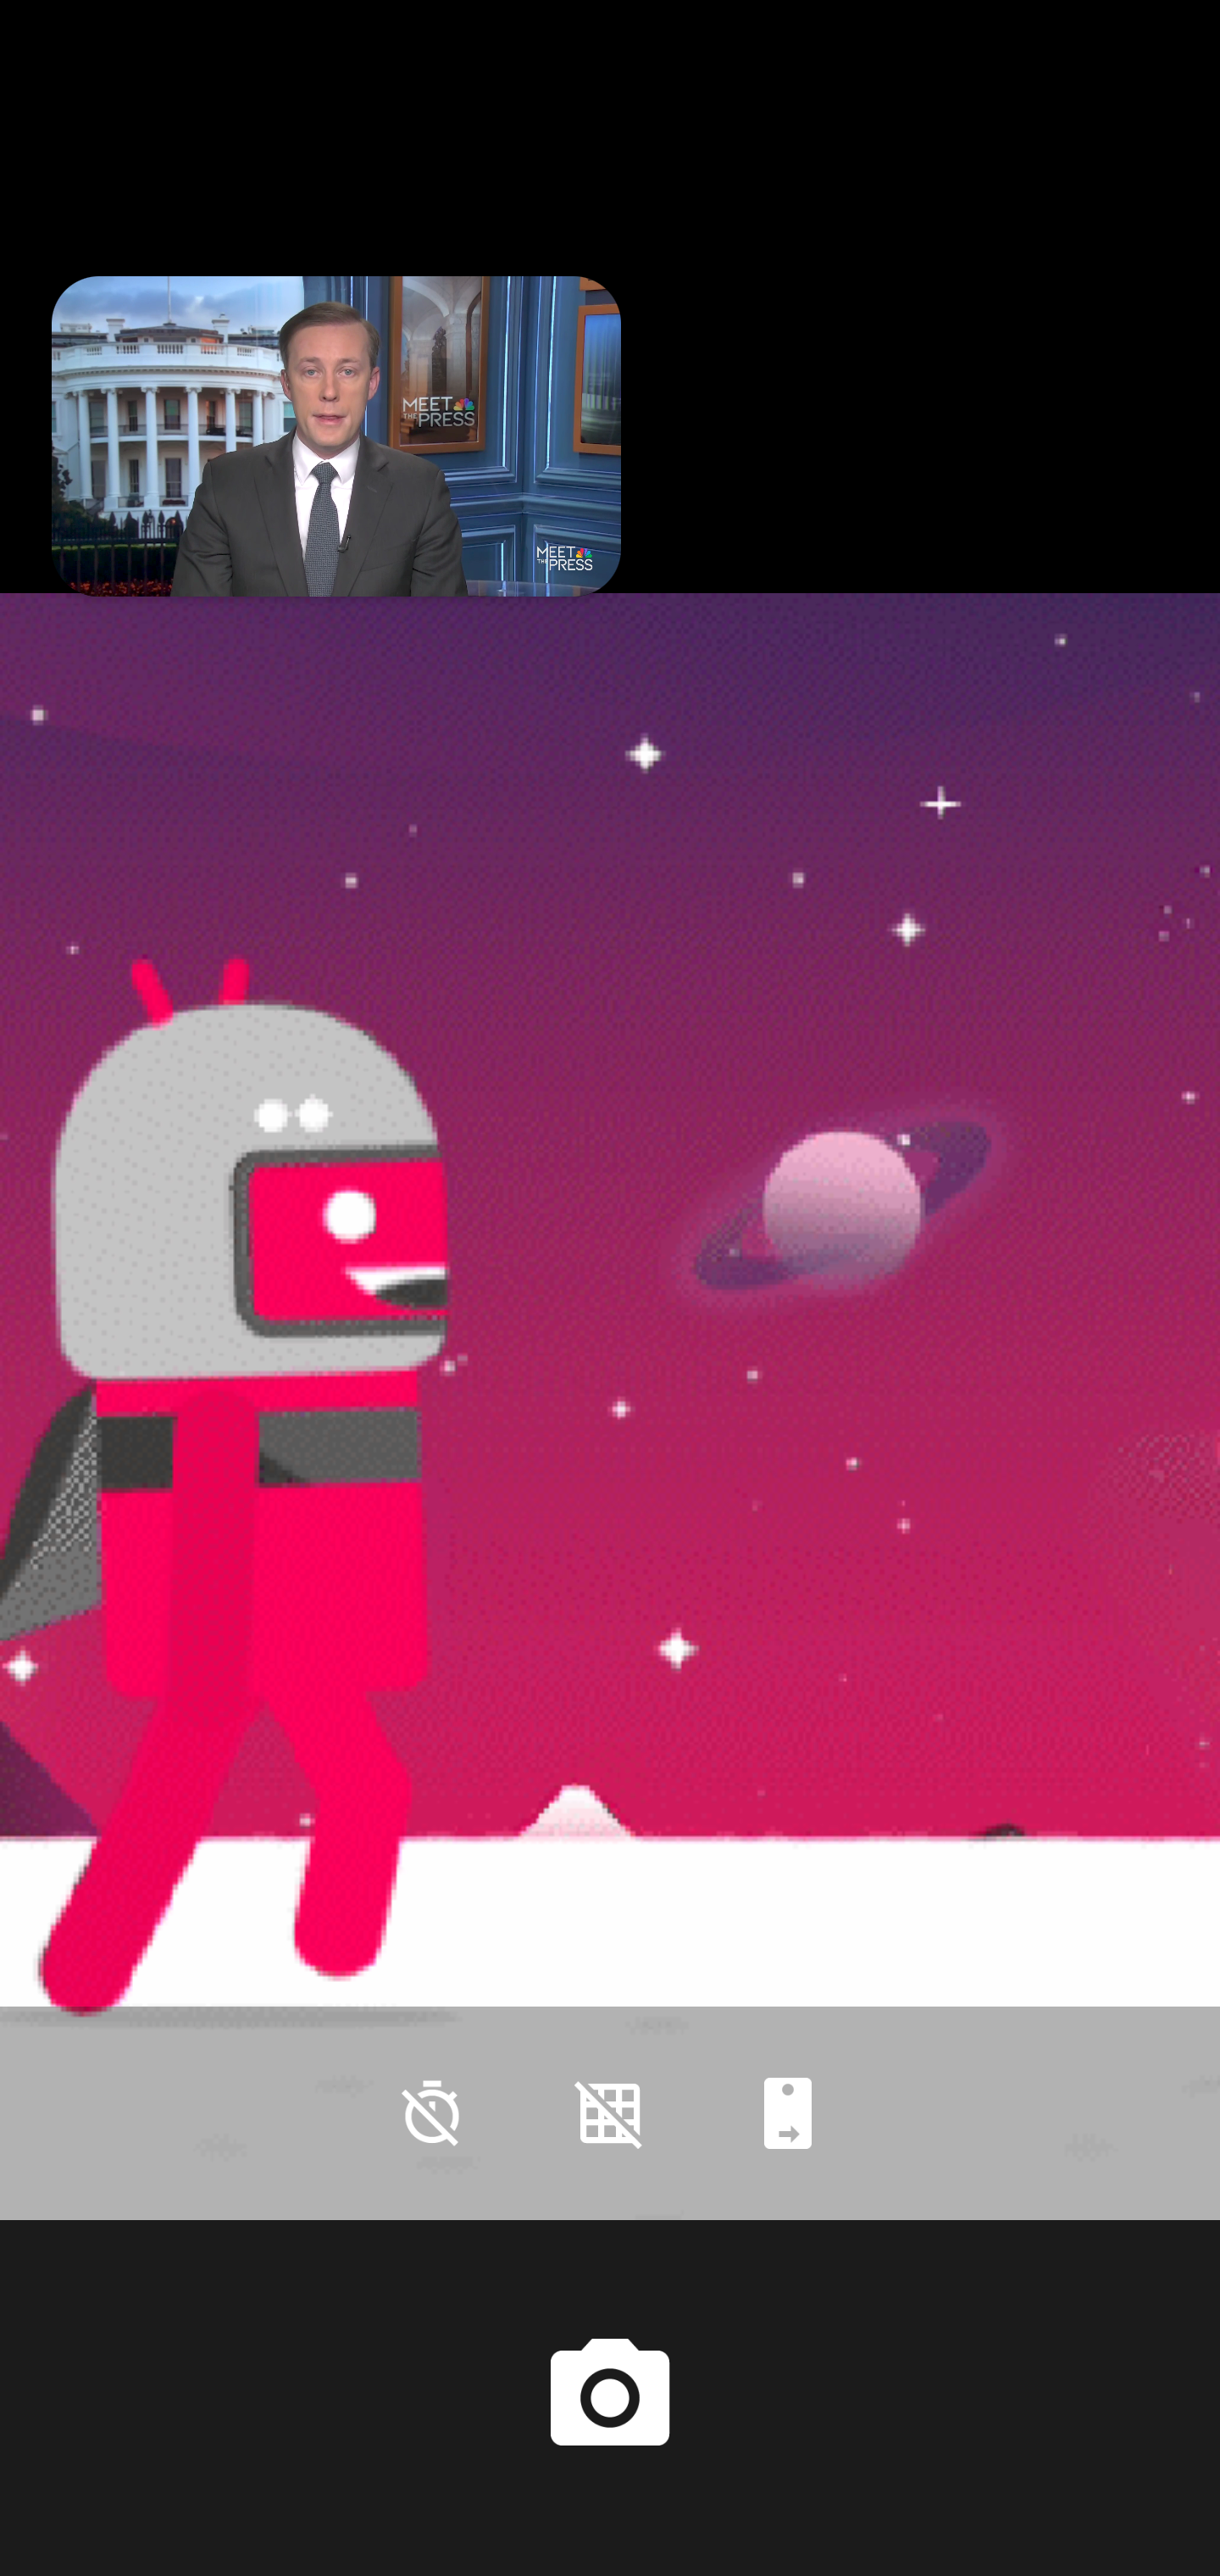 The width and height of the screenshot is (1220, 2576). What do you see at coordinates (432, 2113) in the screenshot?
I see `Countdown timer is off` at bounding box center [432, 2113].